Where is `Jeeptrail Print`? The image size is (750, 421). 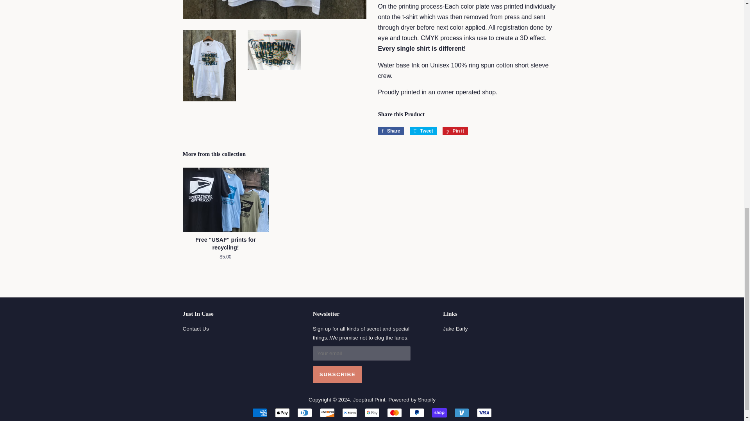 Jeeptrail Print is located at coordinates (369, 400).